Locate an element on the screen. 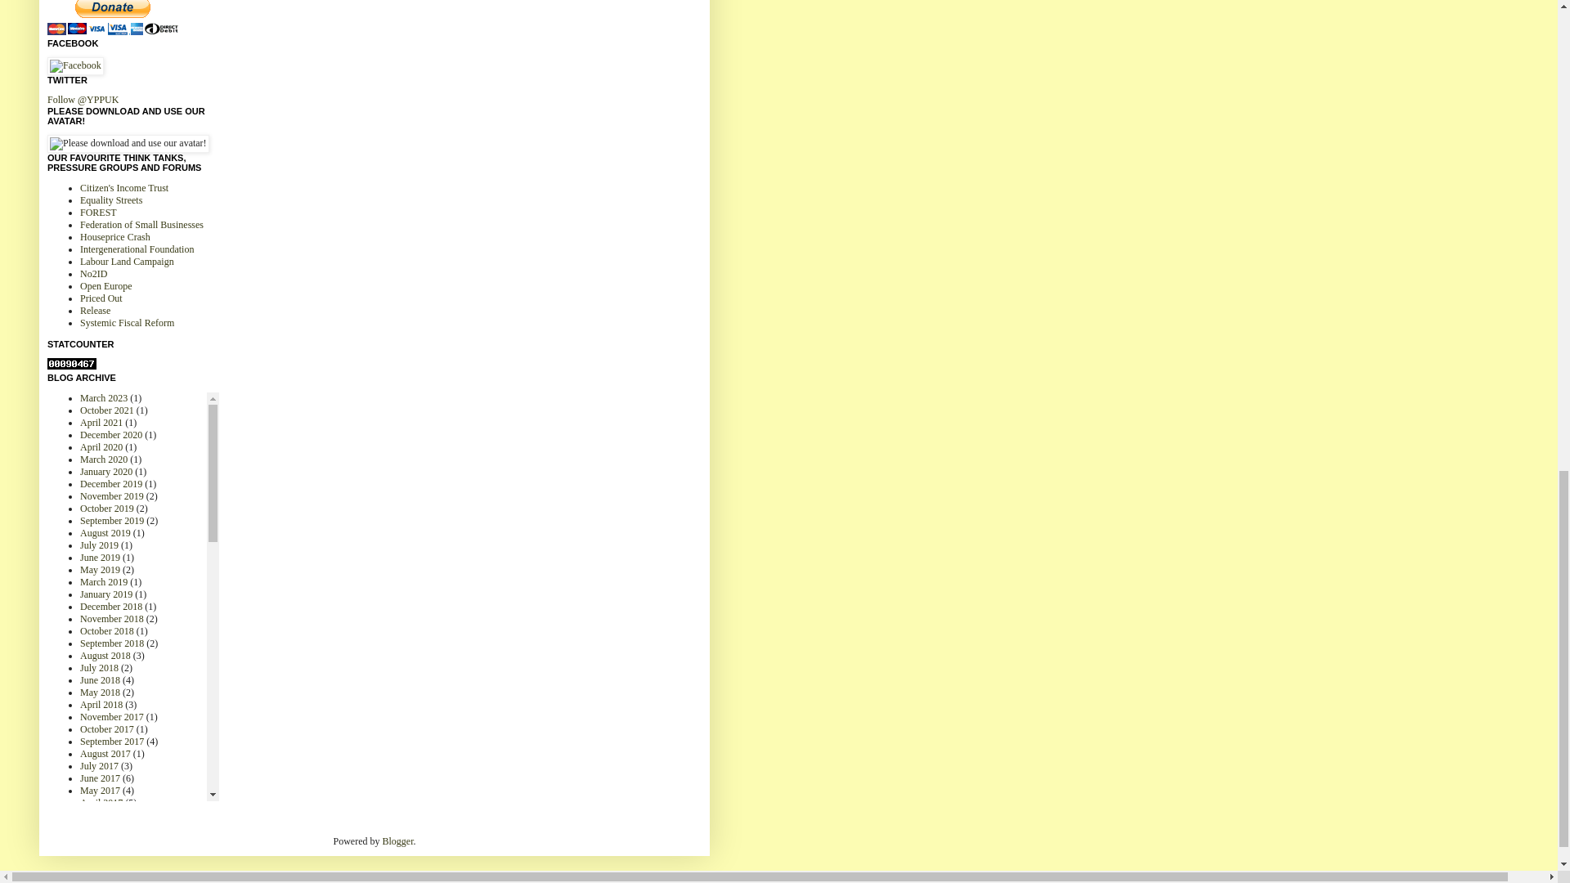 Image resolution: width=1570 pixels, height=883 pixels. Federation of Small Businesses is located at coordinates (141, 224).